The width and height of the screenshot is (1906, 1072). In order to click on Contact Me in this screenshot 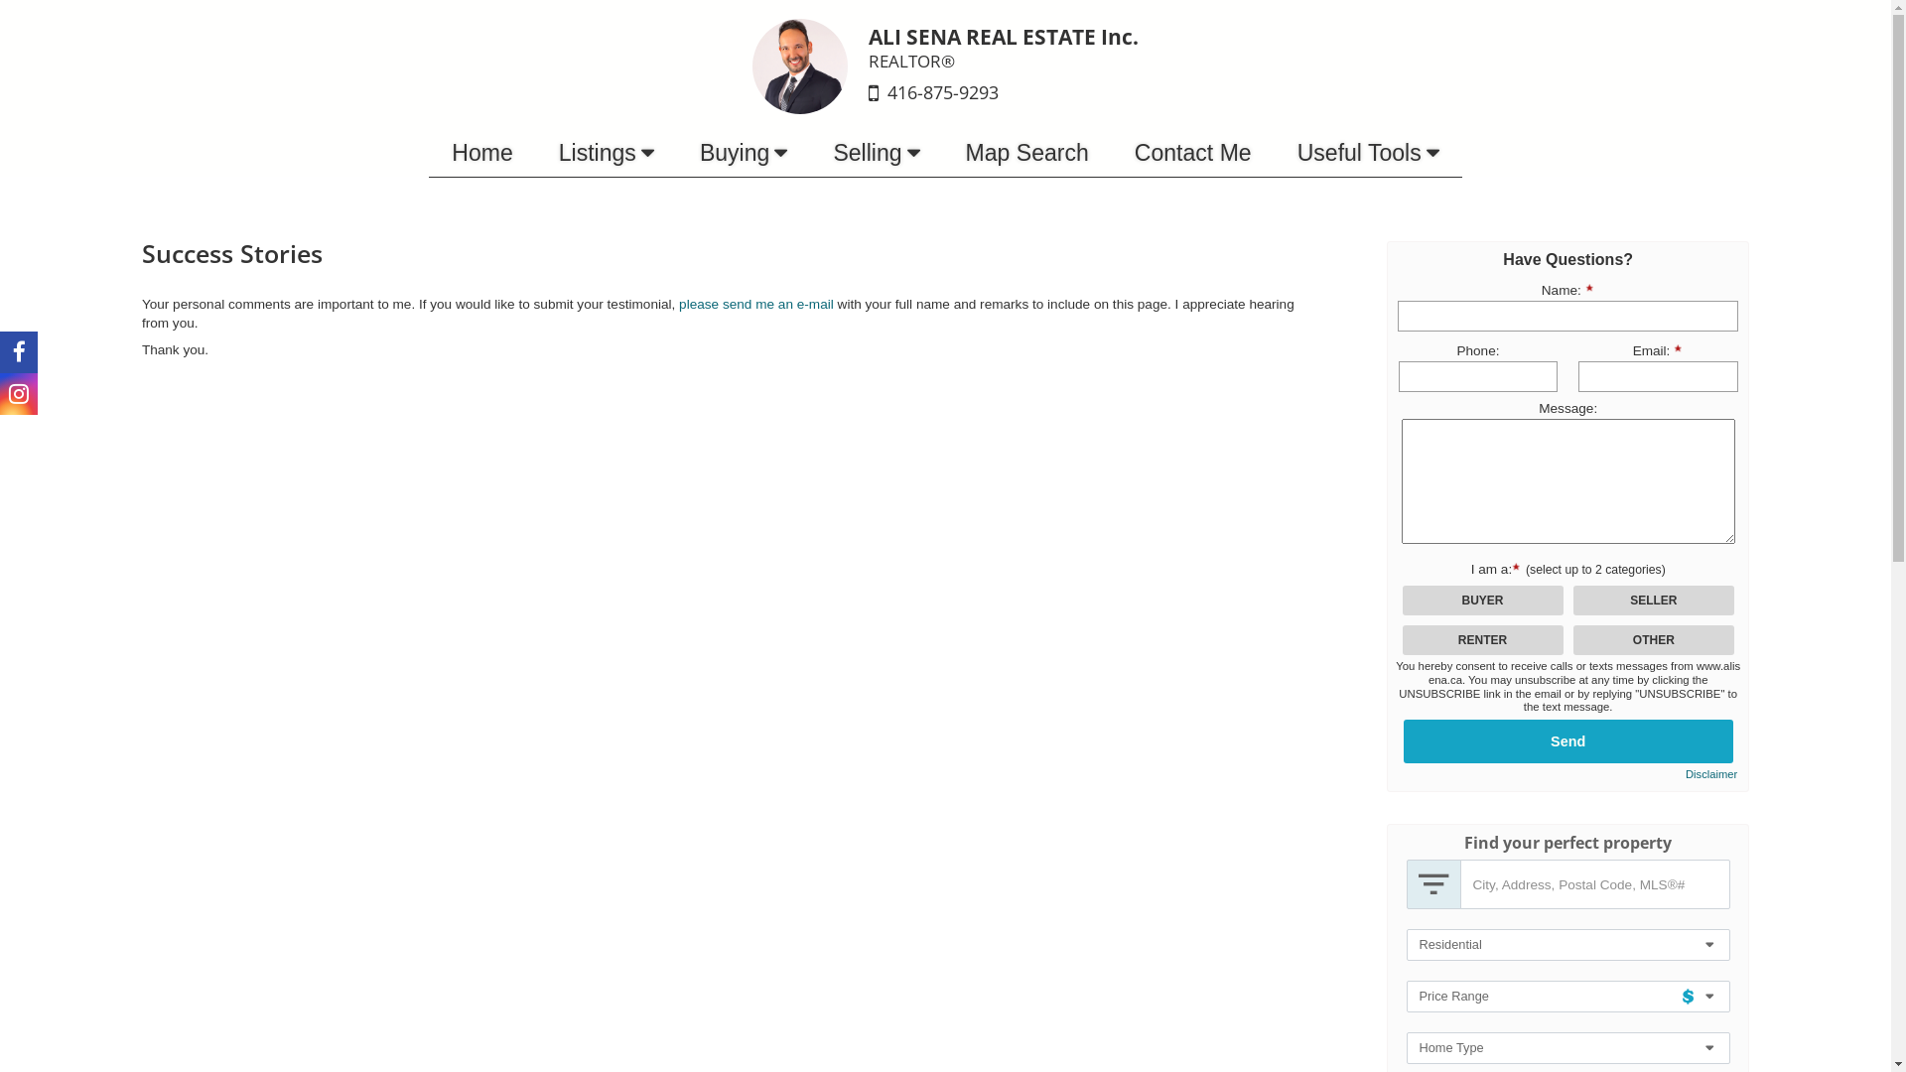, I will do `click(1193, 153)`.